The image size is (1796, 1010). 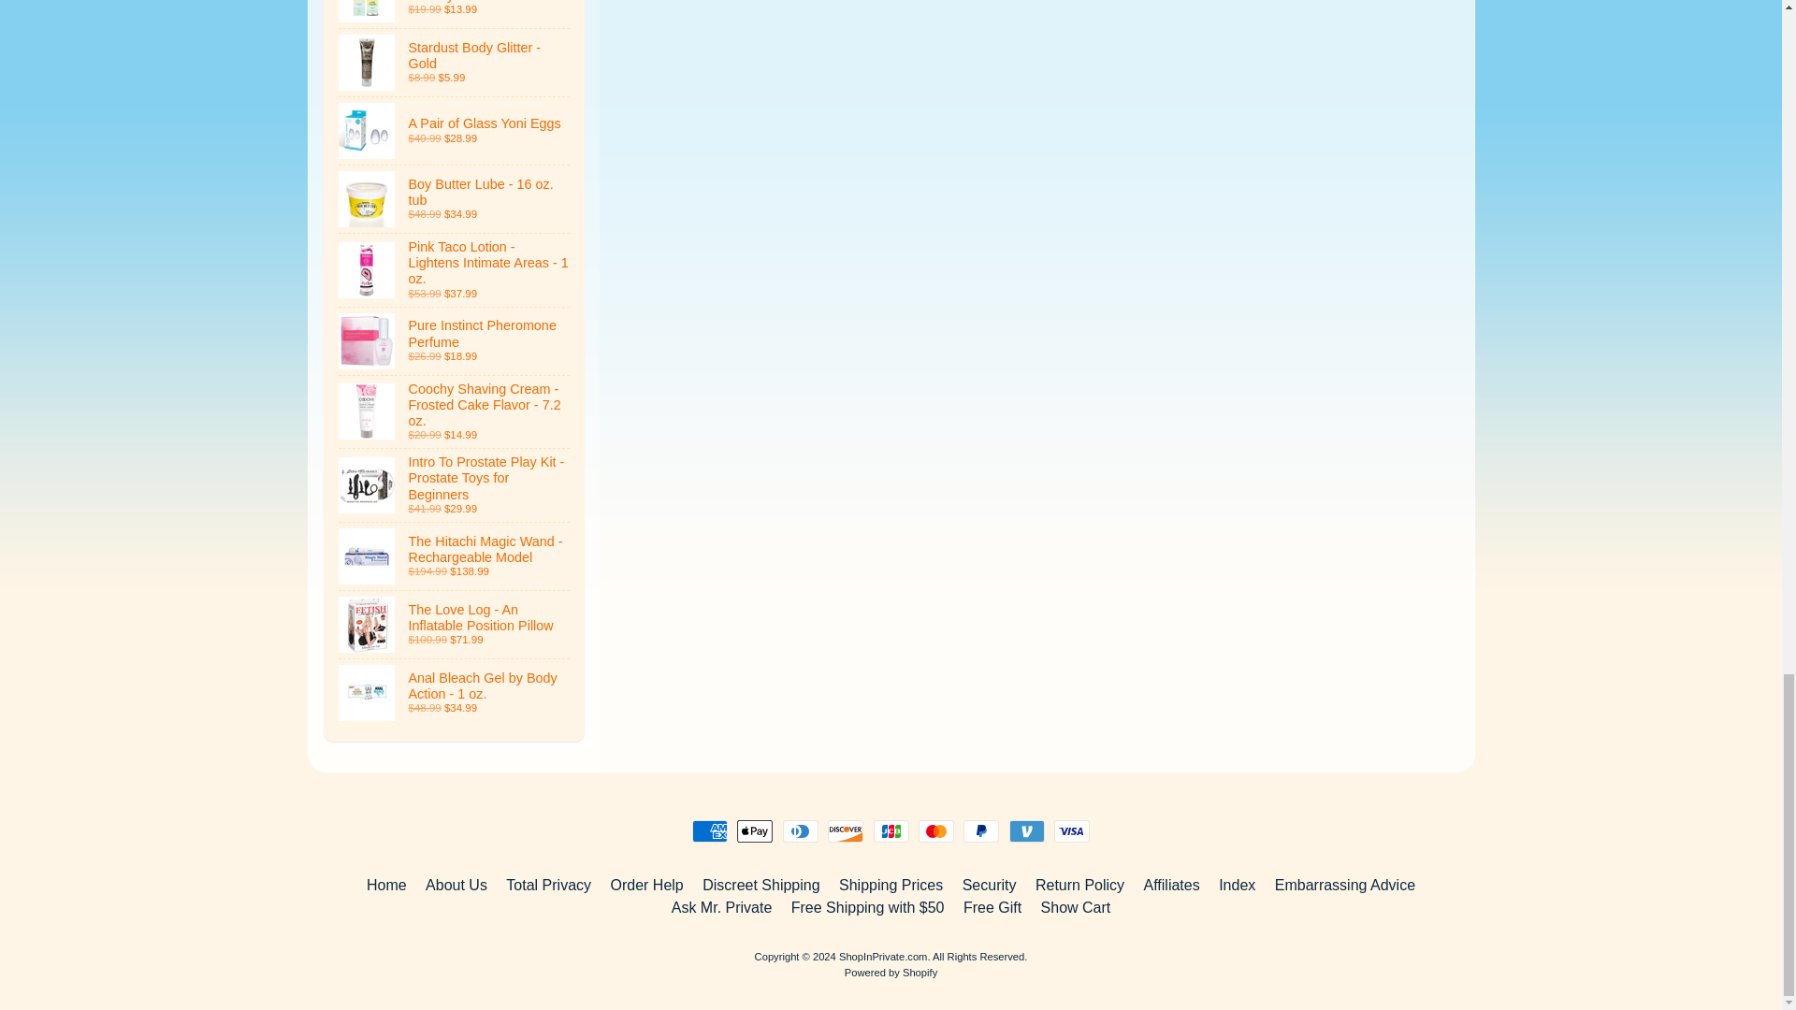 I want to click on Apple Pay, so click(x=754, y=830).